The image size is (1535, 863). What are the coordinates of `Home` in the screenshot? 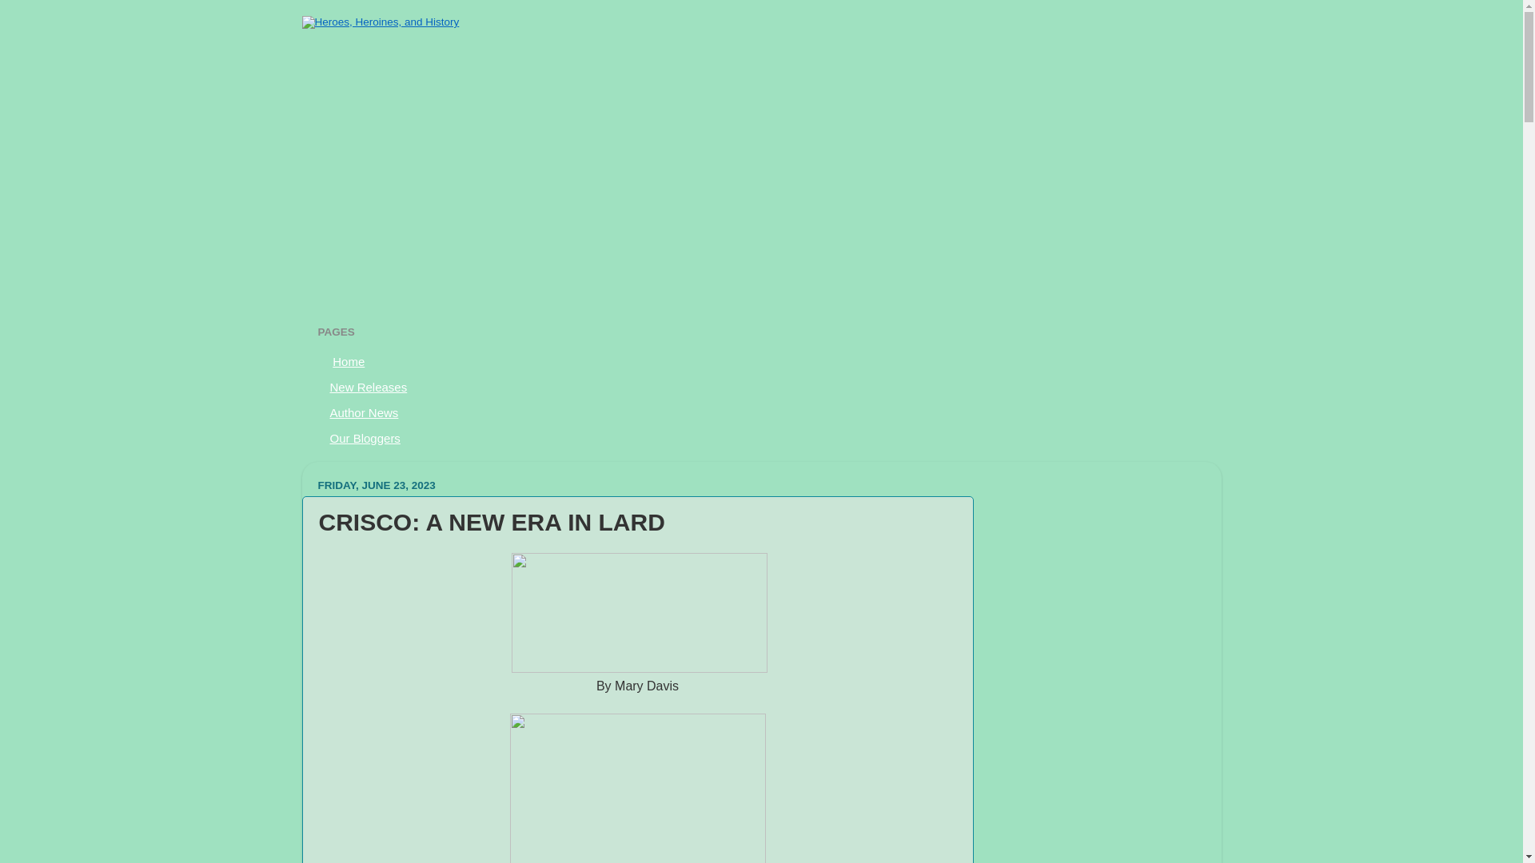 It's located at (347, 361).